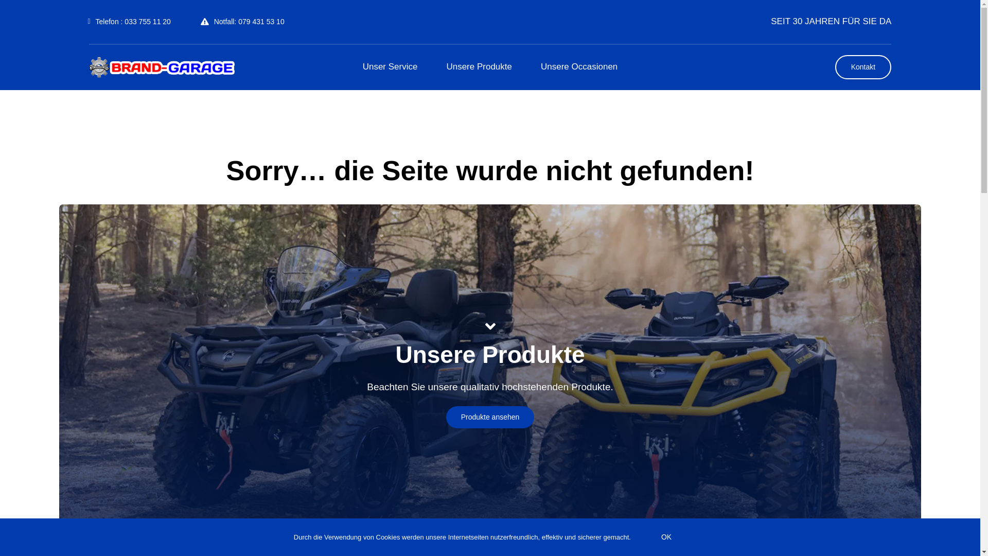 The height and width of the screenshot is (556, 988). Describe the element at coordinates (863, 67) in the screenshot. I see `Kontakt` at that location.